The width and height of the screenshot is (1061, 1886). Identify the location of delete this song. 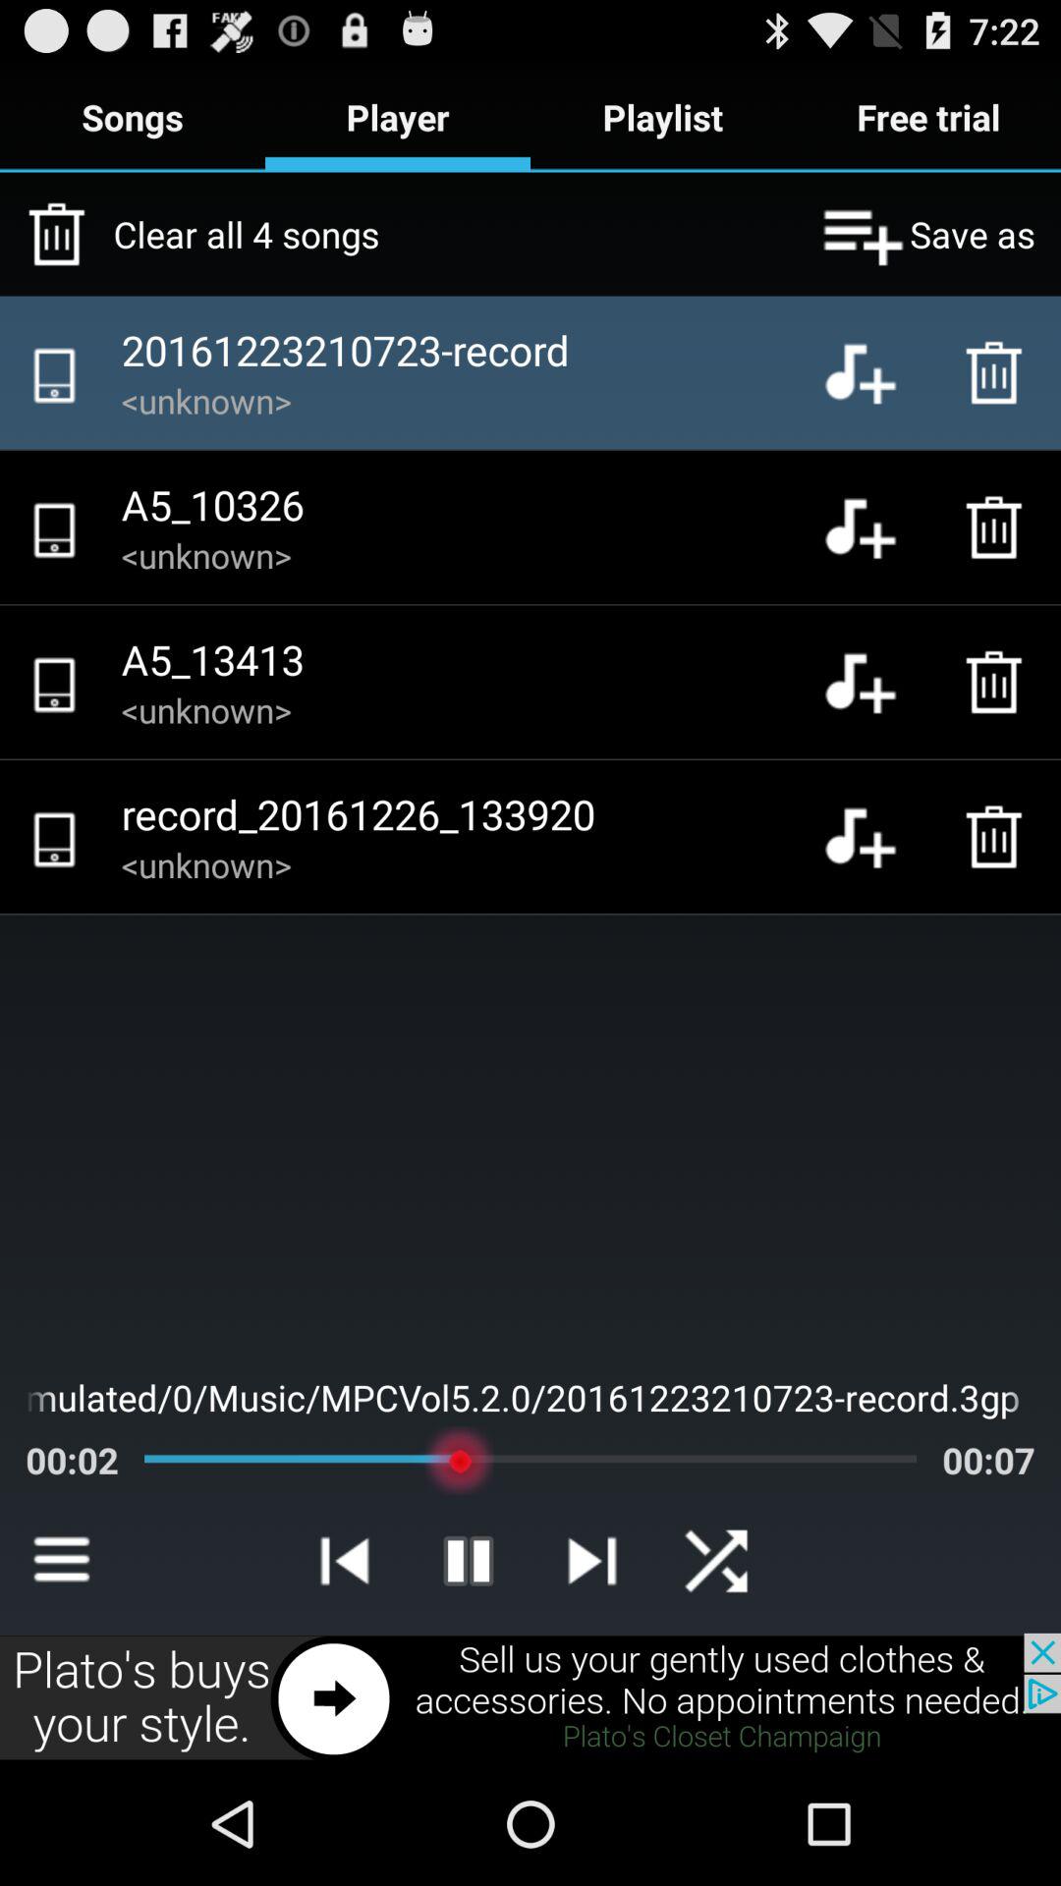
(999, 682).